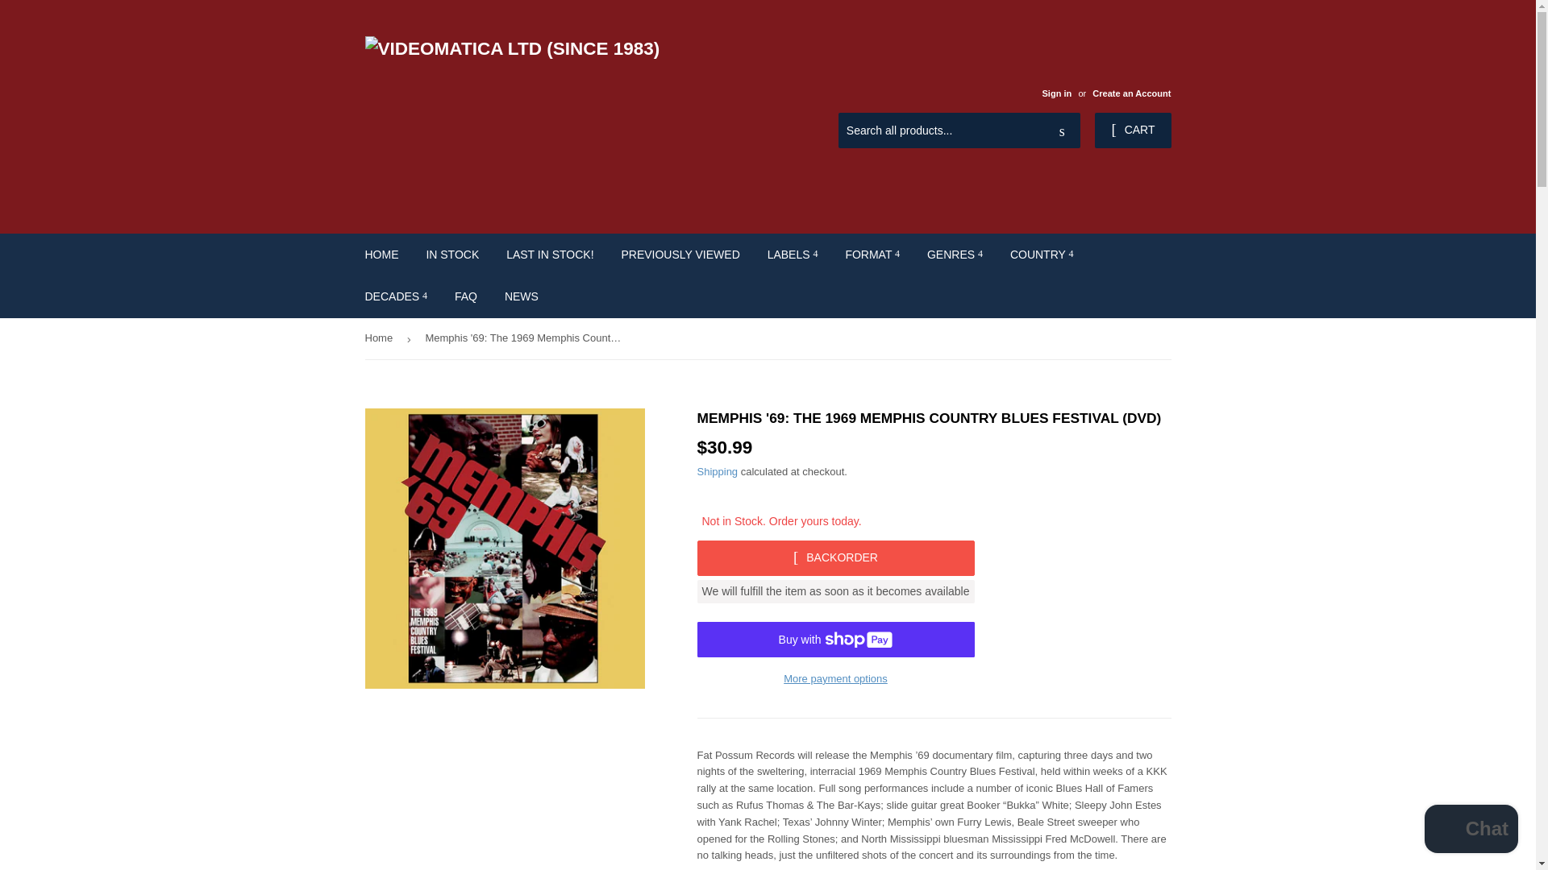 Image resolution: width=1548 pixels, height=870 pixels. What do you see at coordinates (1062, 130) in the screenshot?
I see `Search` at bounding box center [1062, 130].